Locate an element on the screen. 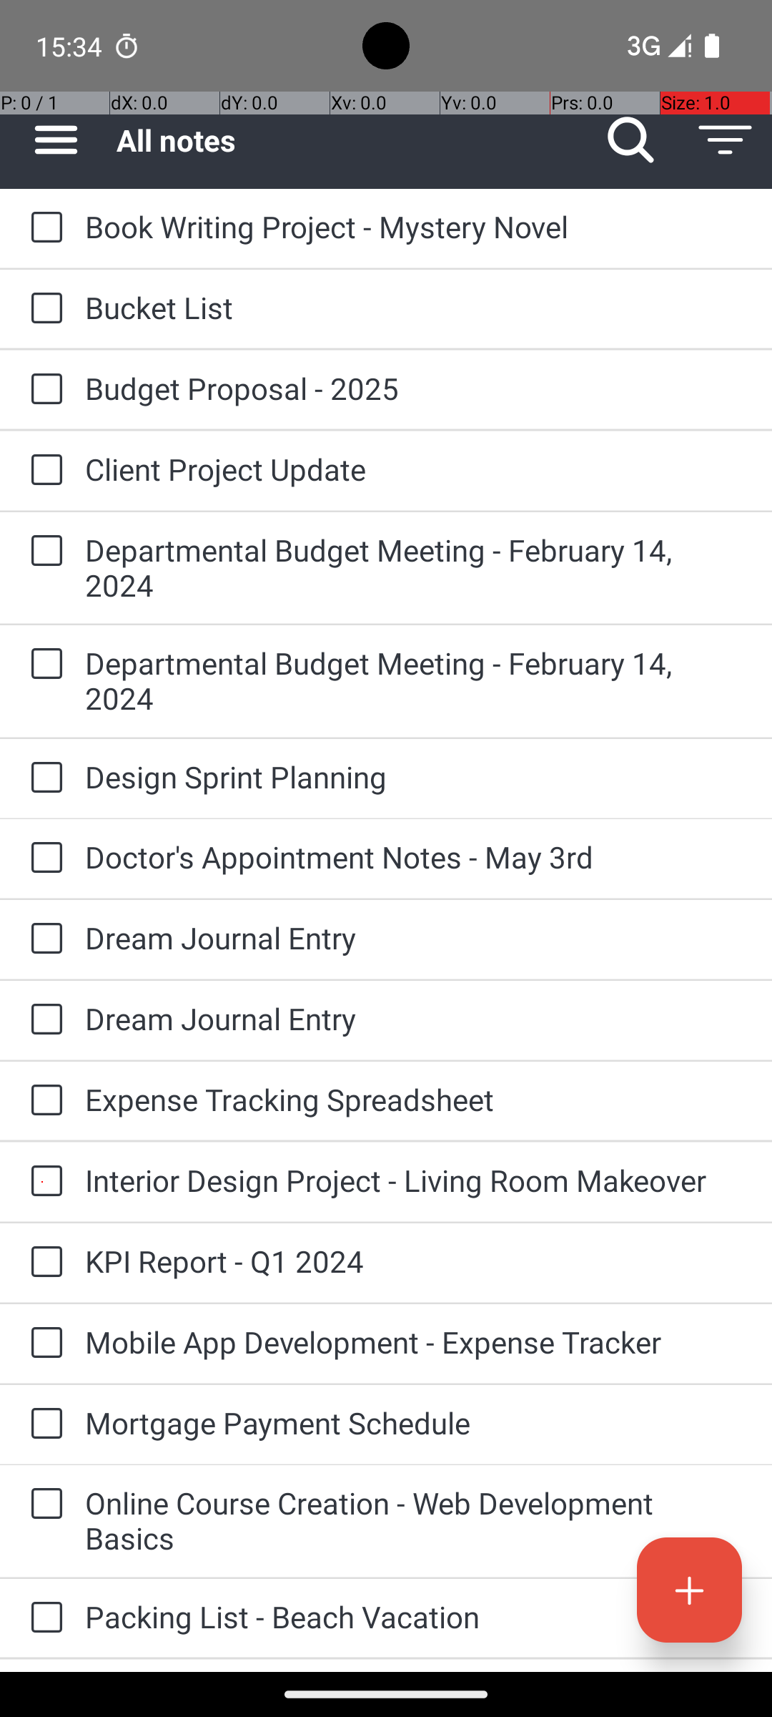 The height and width of the screenshot is (1717, 772). to-do: Mortgage Payment Schedule is located at coordinates (43, 1424).